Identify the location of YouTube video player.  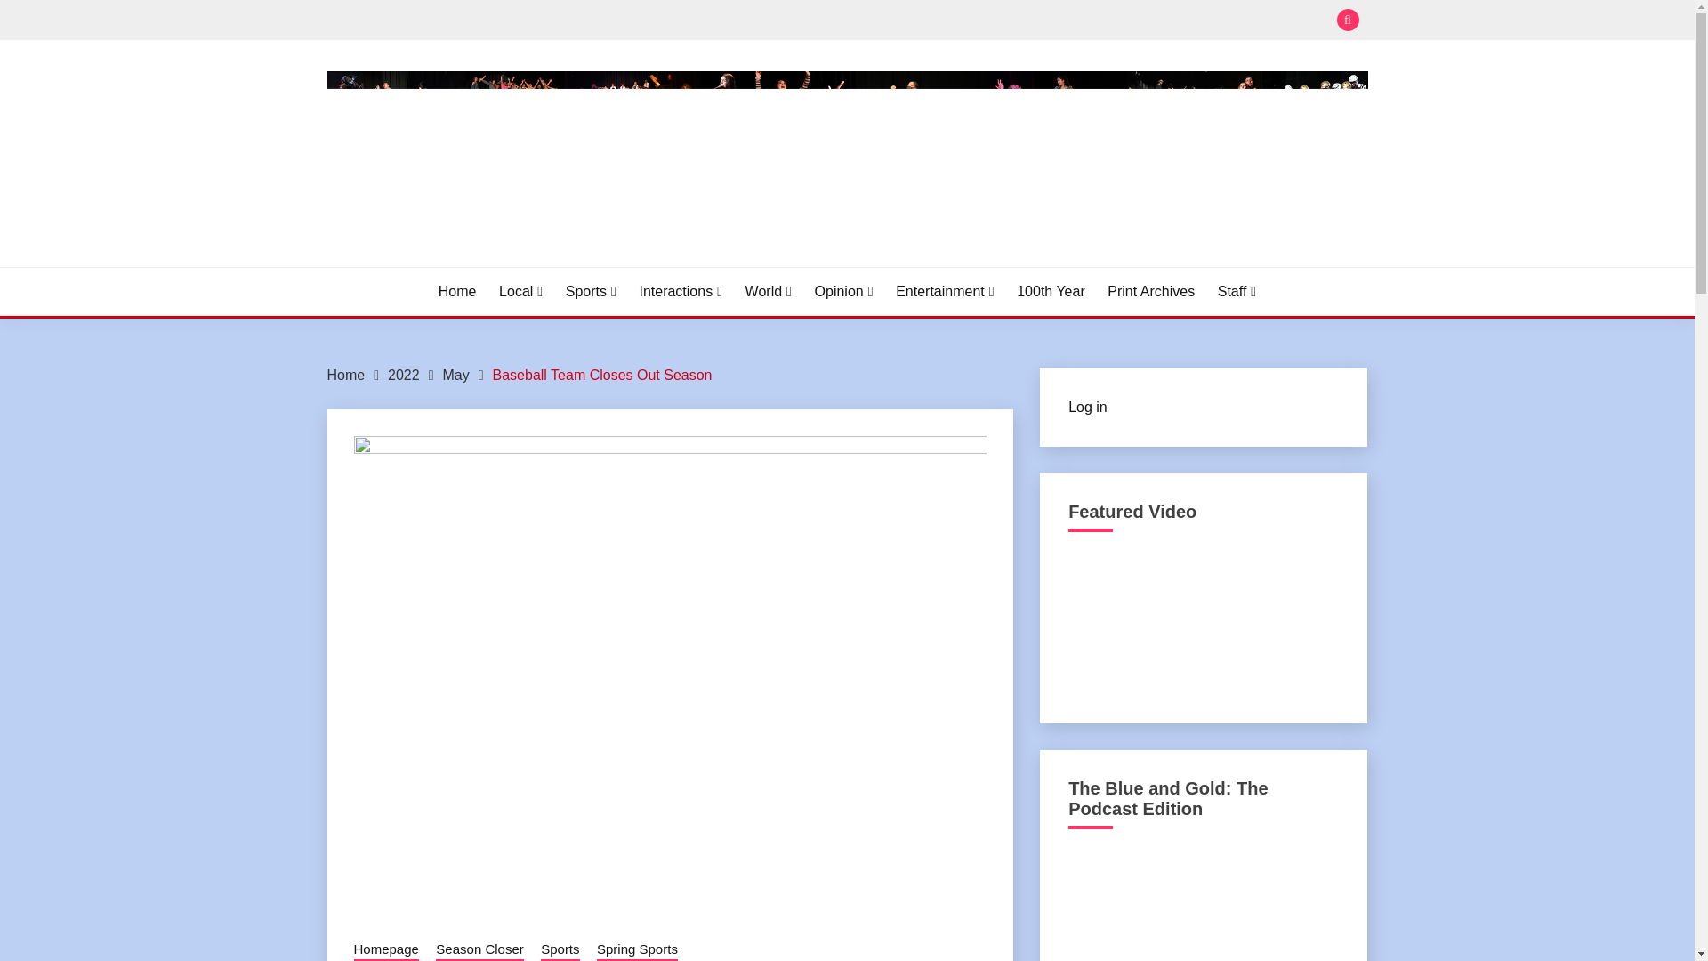
(1202, 622).